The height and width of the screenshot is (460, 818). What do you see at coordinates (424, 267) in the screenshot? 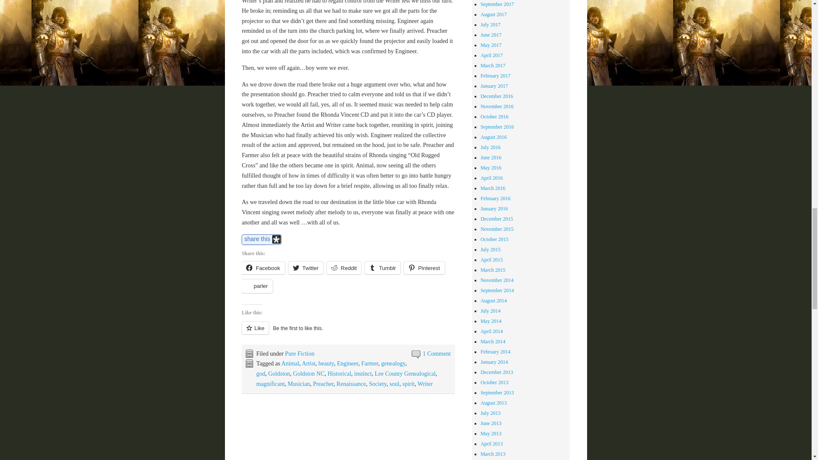
I see `Pinterest` at bounding box center [424, 267].